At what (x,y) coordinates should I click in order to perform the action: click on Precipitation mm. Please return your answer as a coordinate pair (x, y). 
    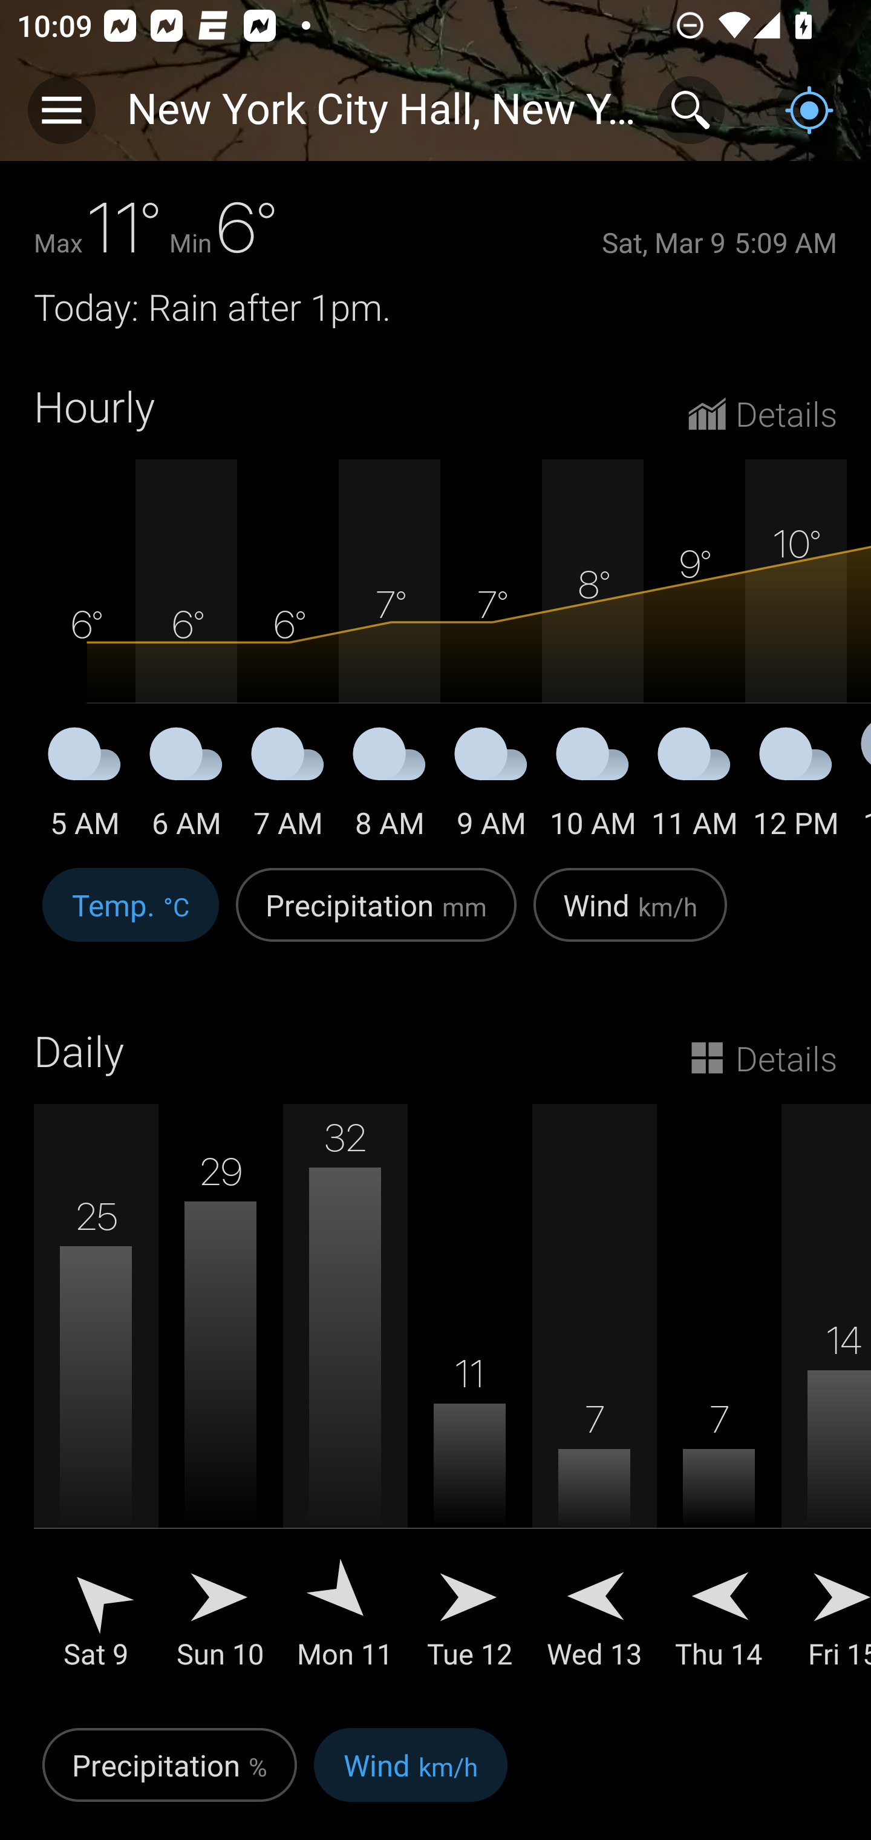
    Looking at the image, I should click on (376, 917).